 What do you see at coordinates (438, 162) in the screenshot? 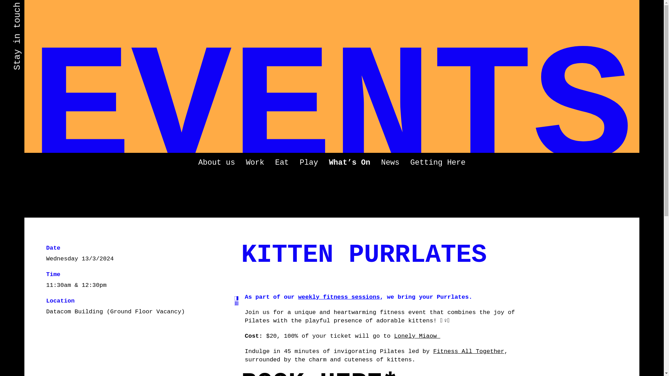
I see `Getting Here` at bounding box center [438, 162].